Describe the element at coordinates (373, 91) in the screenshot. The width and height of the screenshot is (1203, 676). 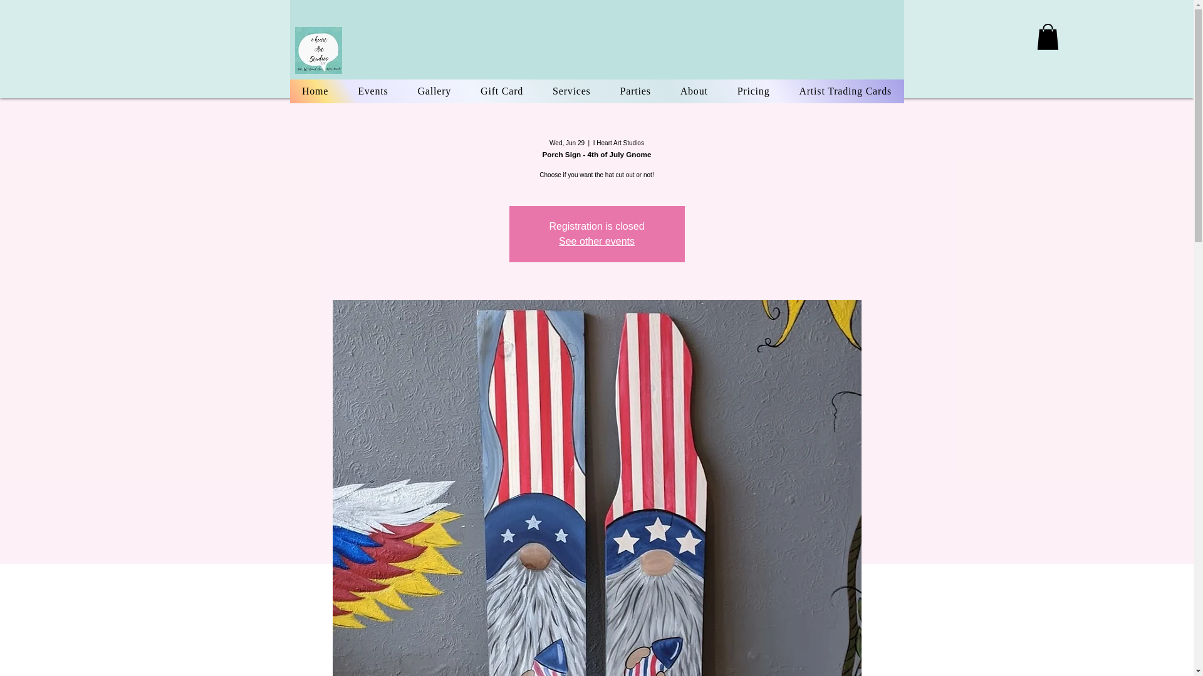
I see `Events` at that location.